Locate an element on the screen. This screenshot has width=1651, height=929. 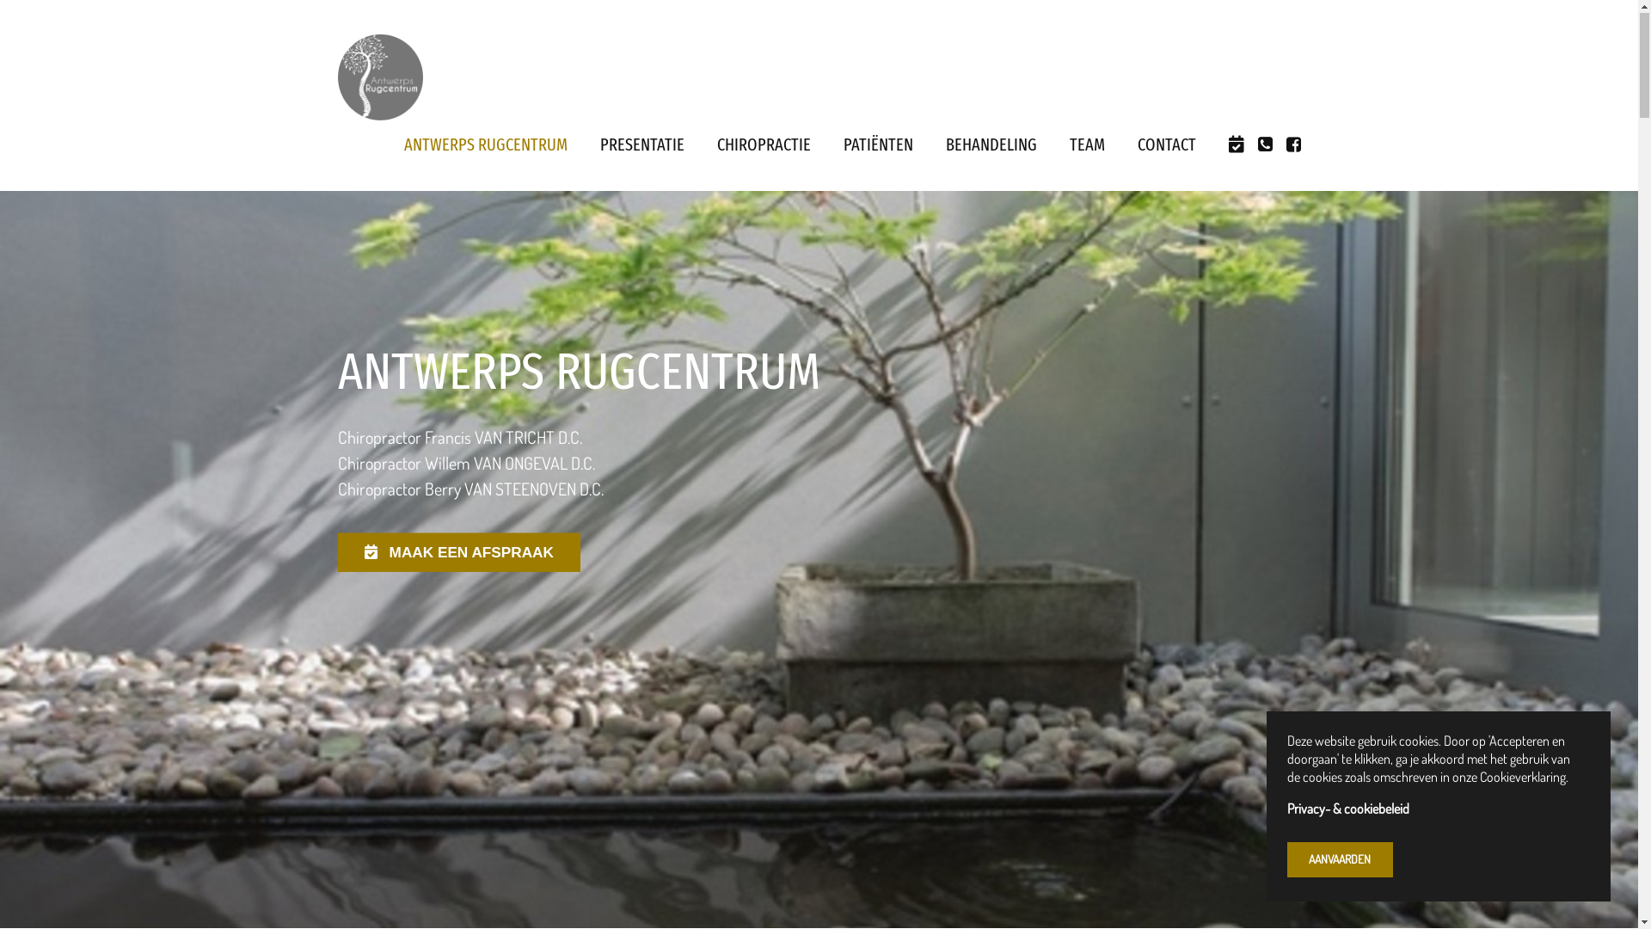
CHIROPRACTIE is located at coordinates (764, 145).